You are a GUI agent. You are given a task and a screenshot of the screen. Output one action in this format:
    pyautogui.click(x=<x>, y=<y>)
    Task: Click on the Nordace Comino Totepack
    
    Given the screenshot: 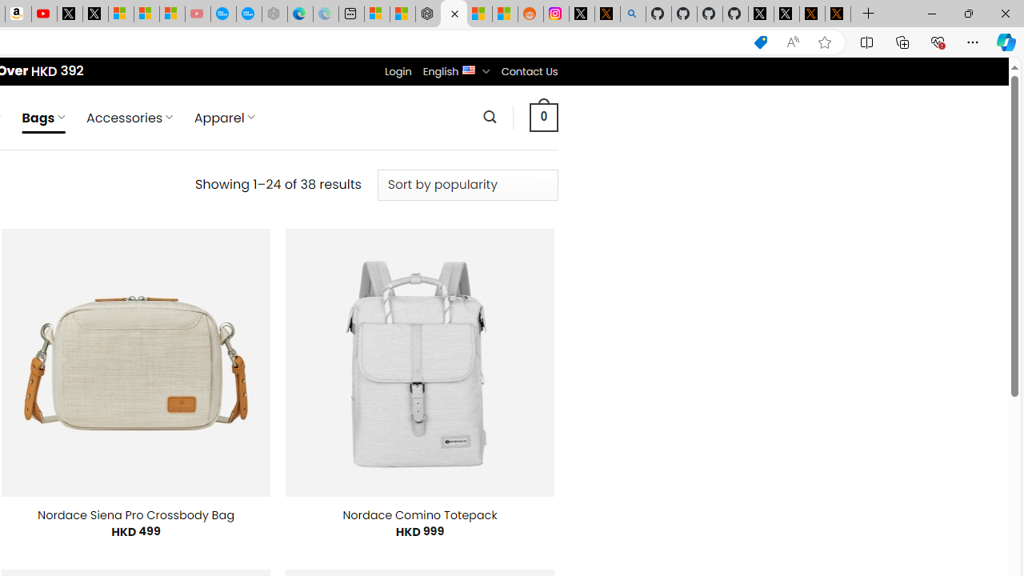 What is the action you would take?
    pyautogui.click(x=419, y=515)
    